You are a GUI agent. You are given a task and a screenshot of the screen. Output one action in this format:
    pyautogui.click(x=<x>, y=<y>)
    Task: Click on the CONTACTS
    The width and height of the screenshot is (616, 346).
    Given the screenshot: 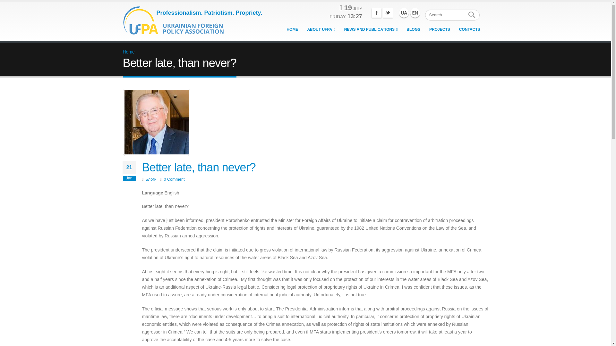 What is the action you would take?
    pyautogui.click(x=470, y=29)
    